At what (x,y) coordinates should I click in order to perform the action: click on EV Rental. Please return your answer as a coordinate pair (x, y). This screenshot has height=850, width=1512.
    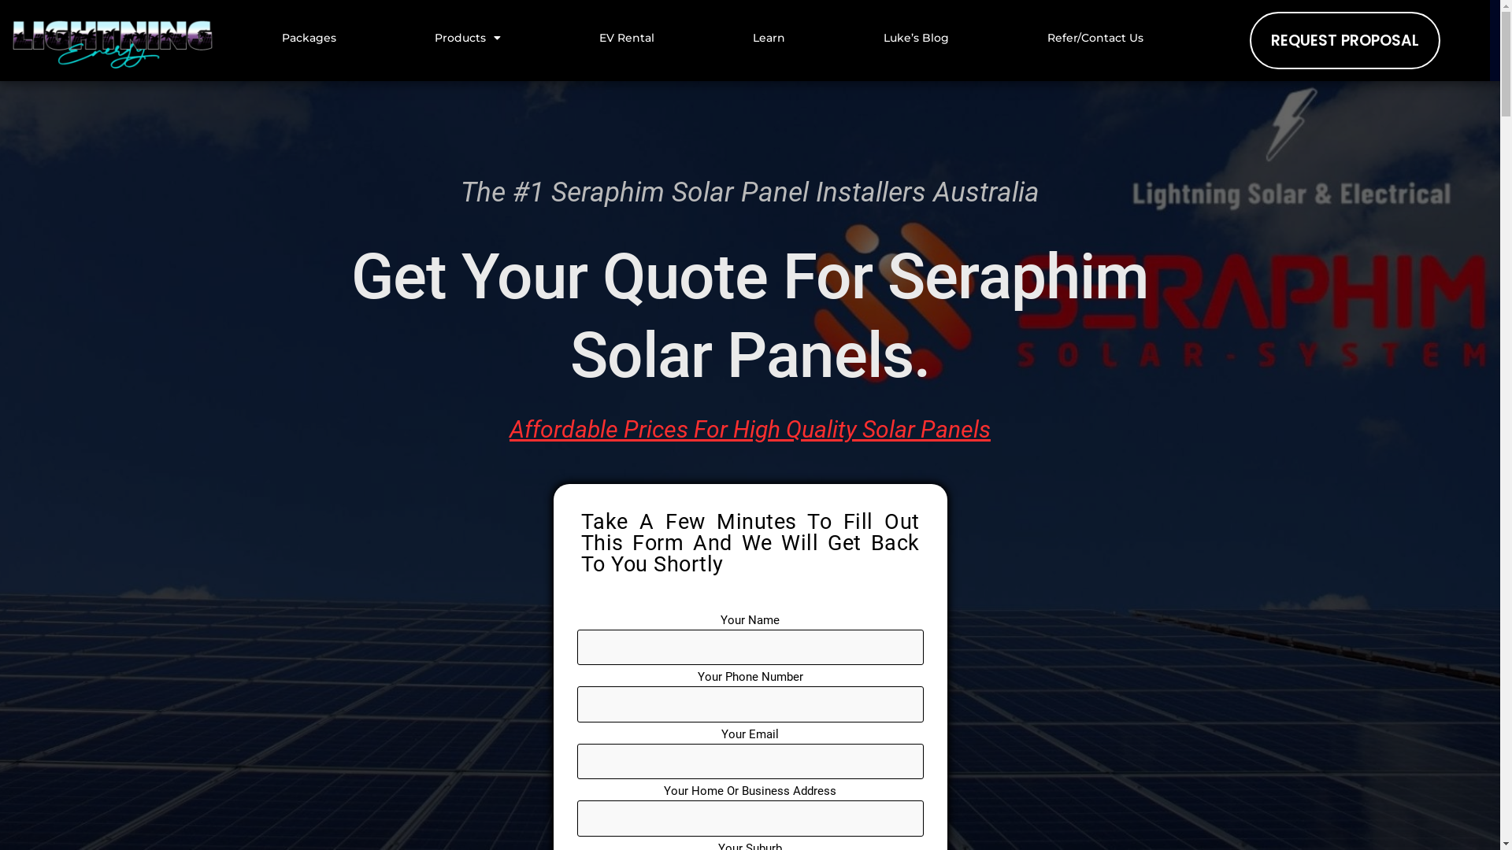
    Looking at the image, I should click on (627, 38).